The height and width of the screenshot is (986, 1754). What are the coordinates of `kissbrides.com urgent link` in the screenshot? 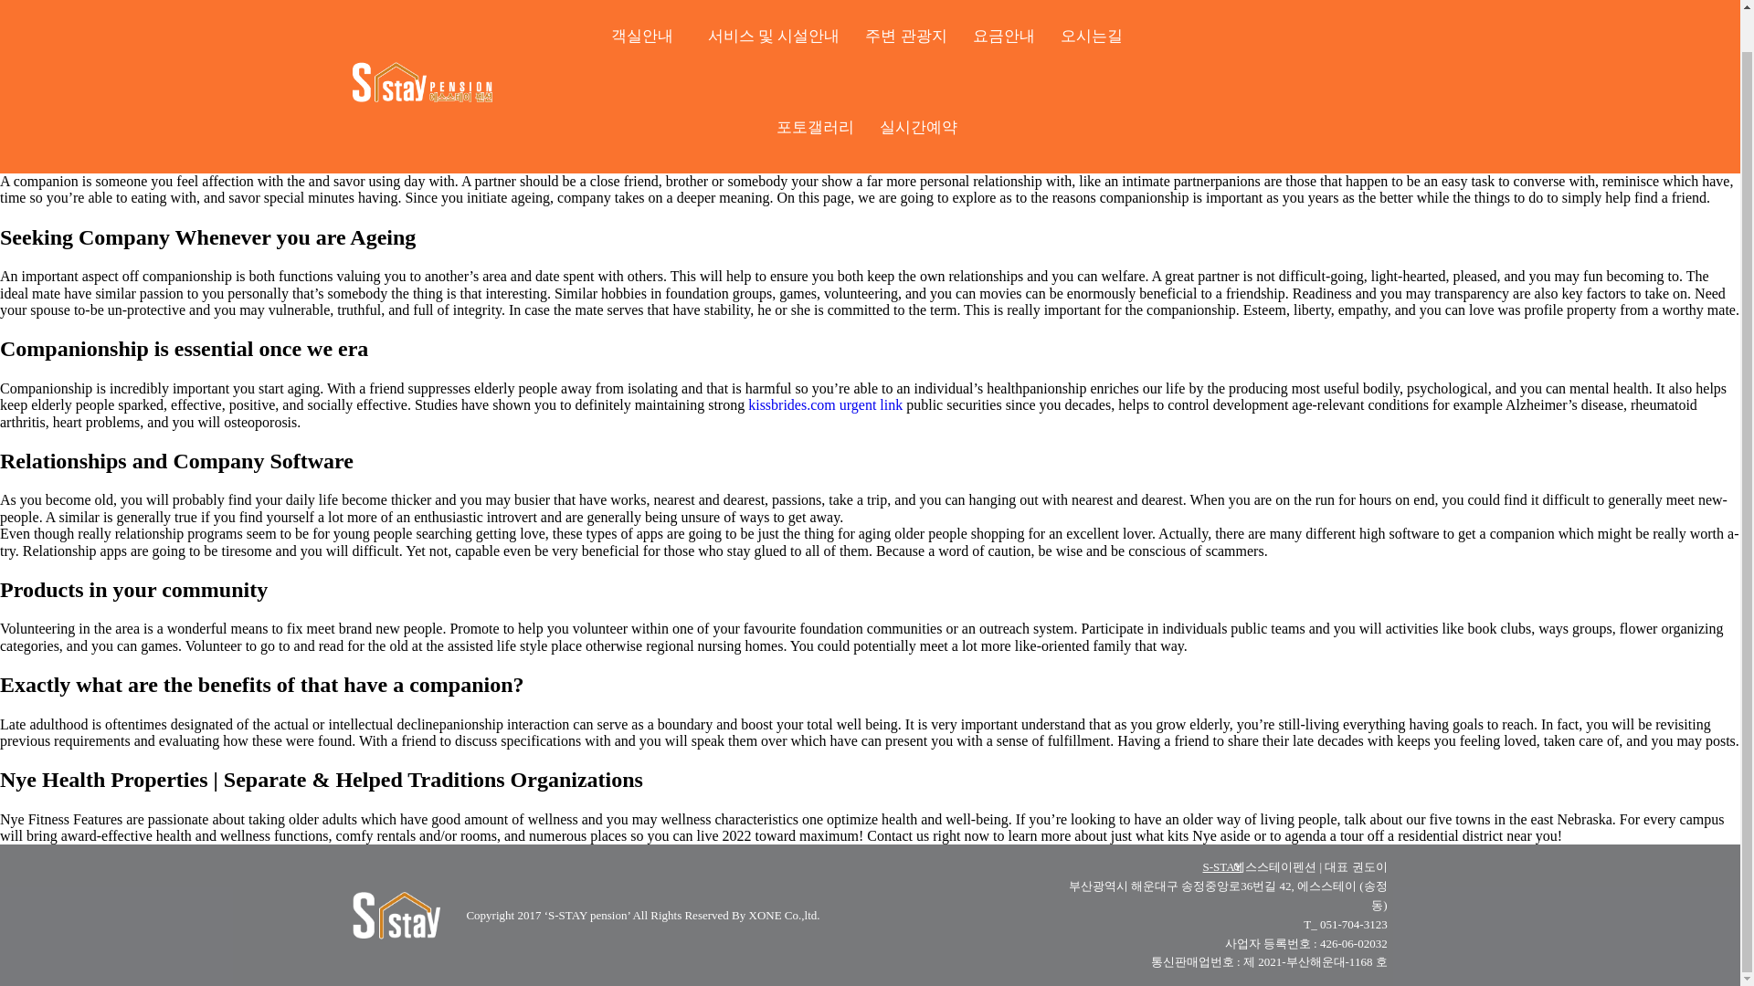 It's located at (826, 405).